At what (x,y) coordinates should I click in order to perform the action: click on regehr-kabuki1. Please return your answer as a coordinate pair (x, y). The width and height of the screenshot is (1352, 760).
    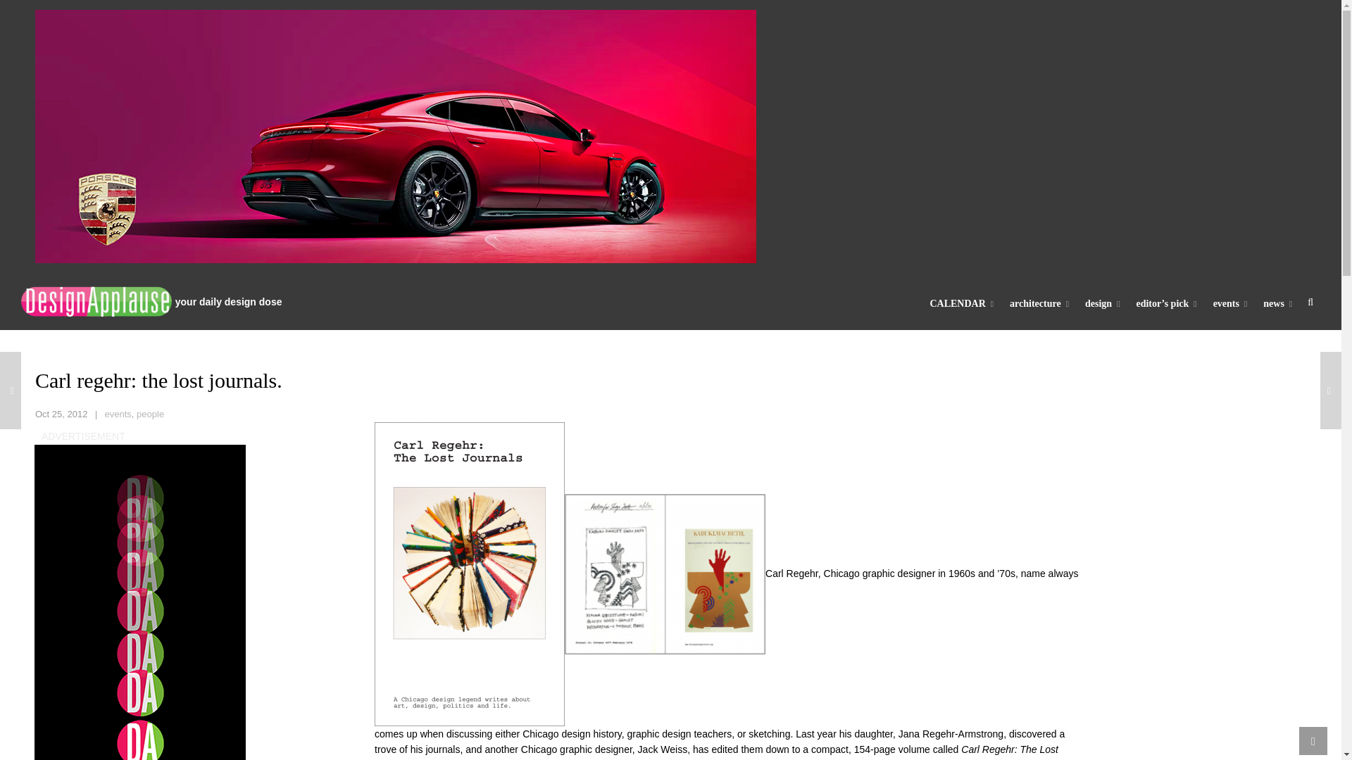
    Looking at the image, I should click on (665, 574).